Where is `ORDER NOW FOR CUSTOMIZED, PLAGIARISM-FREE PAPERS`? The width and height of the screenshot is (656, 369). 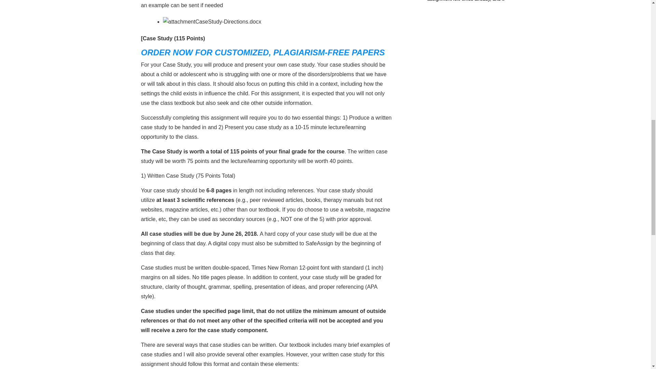
ORDER NOW FOR CUSTOMIZED, PLAGIARISM-FREE PAPERS is located at coordinates (262, 53).